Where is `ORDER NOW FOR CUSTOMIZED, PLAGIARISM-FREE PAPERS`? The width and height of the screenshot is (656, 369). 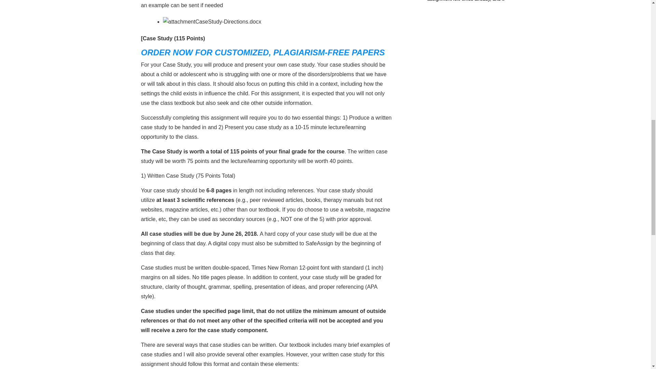
ORDER NOW FOR CUSTOMIZED, PLAGIARISM-FREE PAPERS is located at coordinates (262, 53).